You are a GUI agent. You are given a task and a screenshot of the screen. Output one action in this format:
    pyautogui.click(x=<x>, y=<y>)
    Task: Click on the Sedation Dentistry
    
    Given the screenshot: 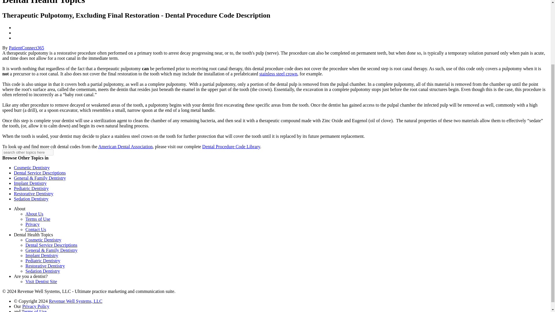 What is the action you would take?
    pyautogui.click(x=43, y=271)
    